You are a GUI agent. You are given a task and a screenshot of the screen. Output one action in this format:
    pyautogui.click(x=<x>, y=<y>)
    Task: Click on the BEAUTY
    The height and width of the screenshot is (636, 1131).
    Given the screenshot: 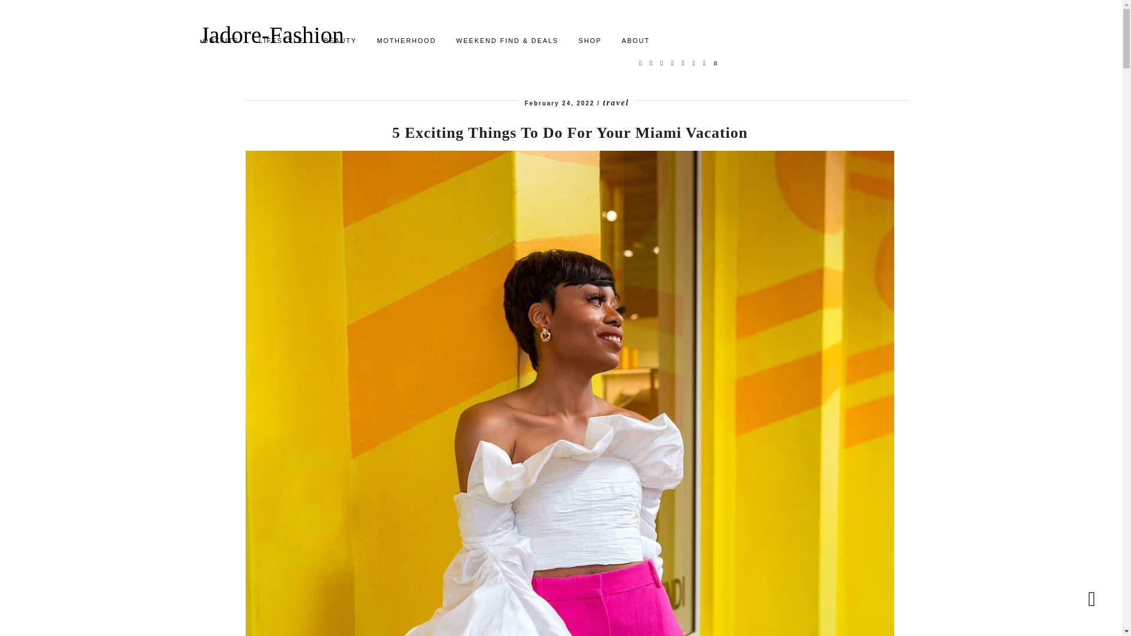 What is the action you would take?
    pyautogui.click(x=340, y=40)
    